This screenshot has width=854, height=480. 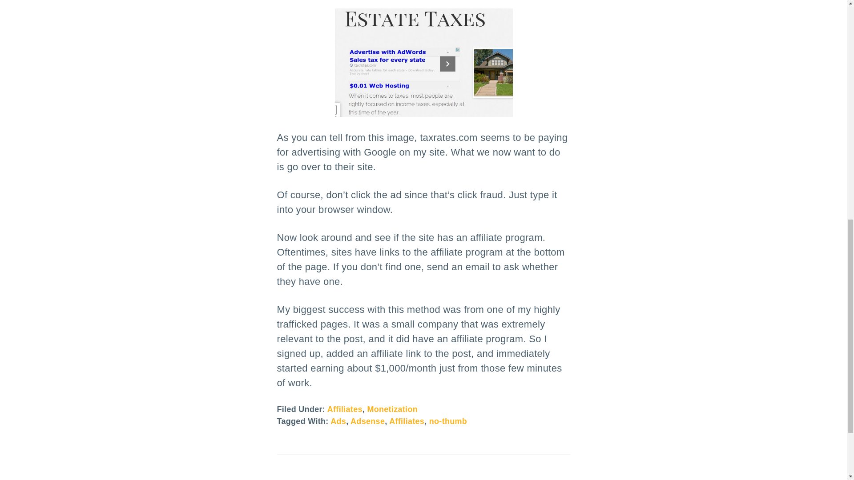 What do you see at coordinates (407, 421) in the screenshot?
I see `Affiliates` at bounding box center [407, 421].